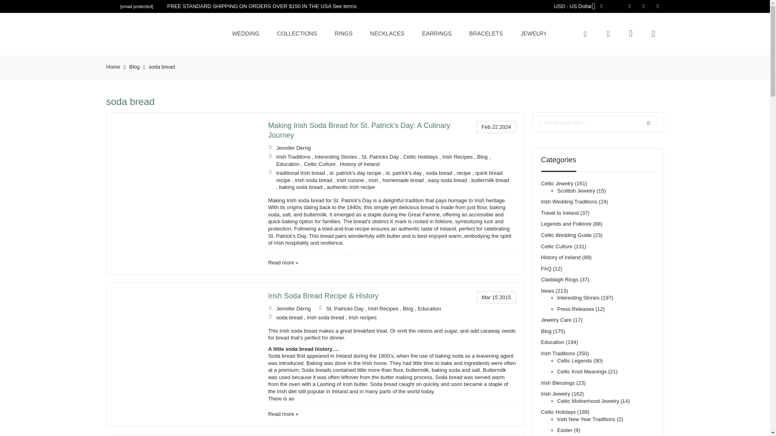 The width and height of the screenshot is (776, 436). I want to click on JEWELRY, so click(533, 33).